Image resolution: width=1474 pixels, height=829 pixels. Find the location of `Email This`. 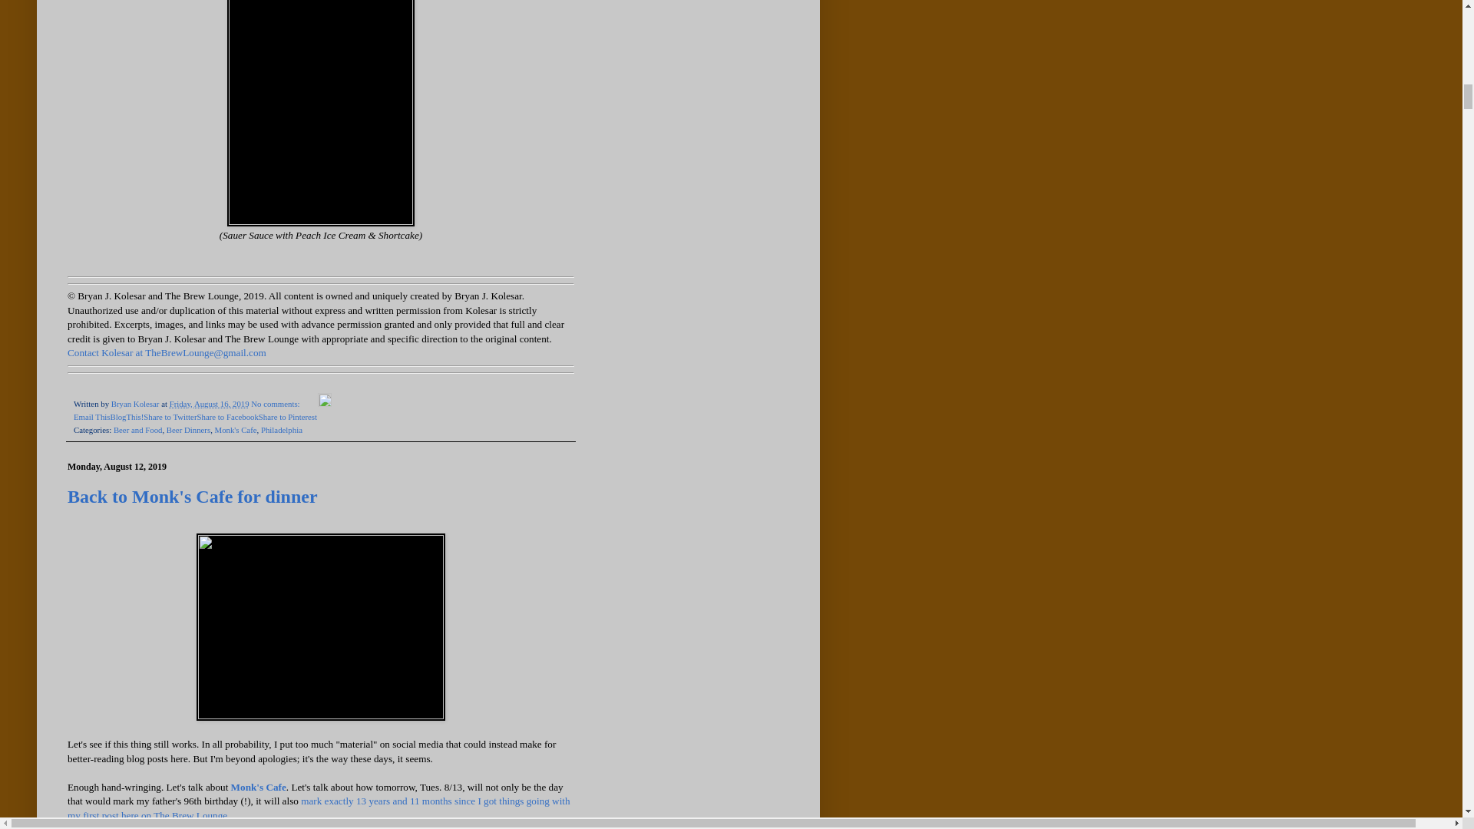

Email This is located at coordinates (91, 416).